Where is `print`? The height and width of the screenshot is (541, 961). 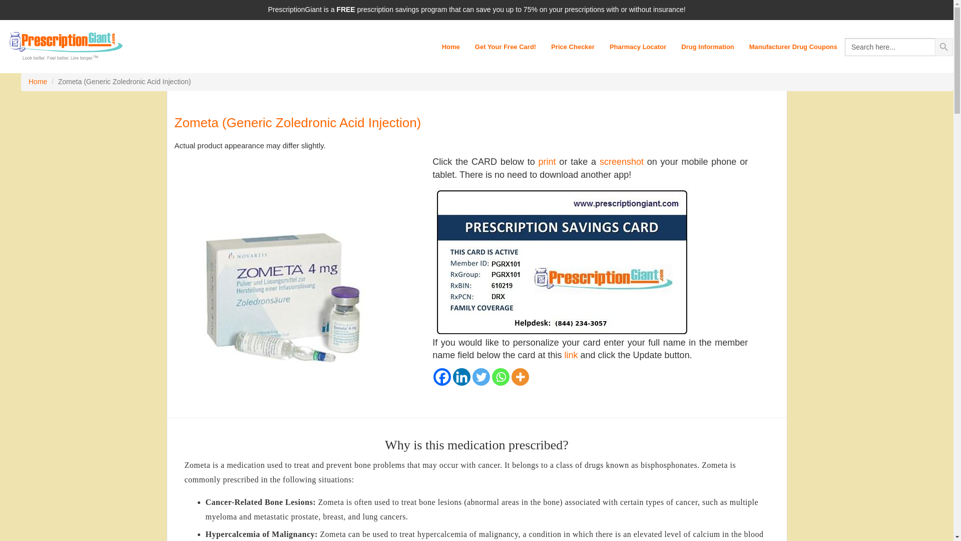 print is located at coordinates (547, 161).